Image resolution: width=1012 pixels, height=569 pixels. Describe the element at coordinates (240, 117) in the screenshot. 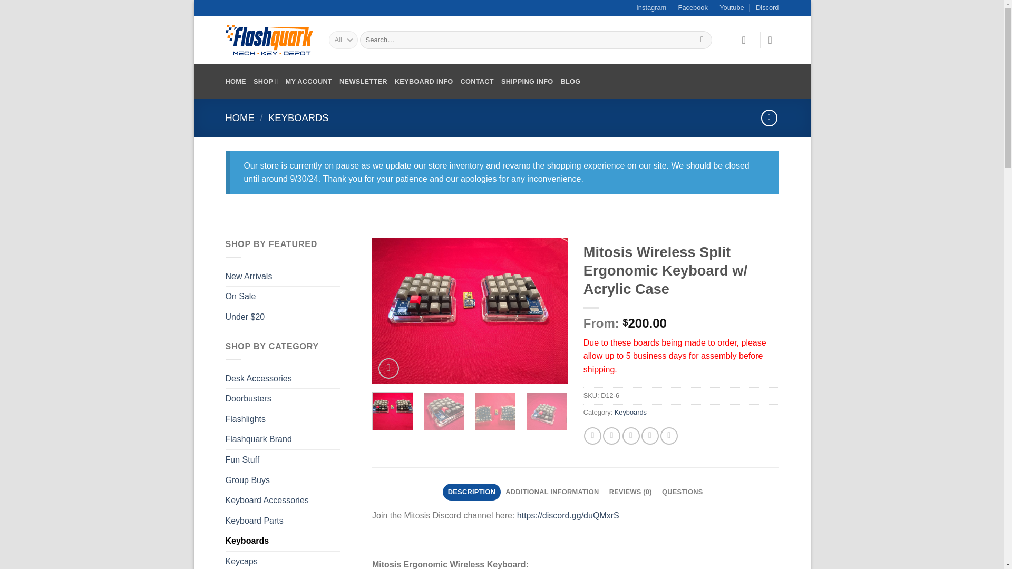

I see `HOME` at that location.